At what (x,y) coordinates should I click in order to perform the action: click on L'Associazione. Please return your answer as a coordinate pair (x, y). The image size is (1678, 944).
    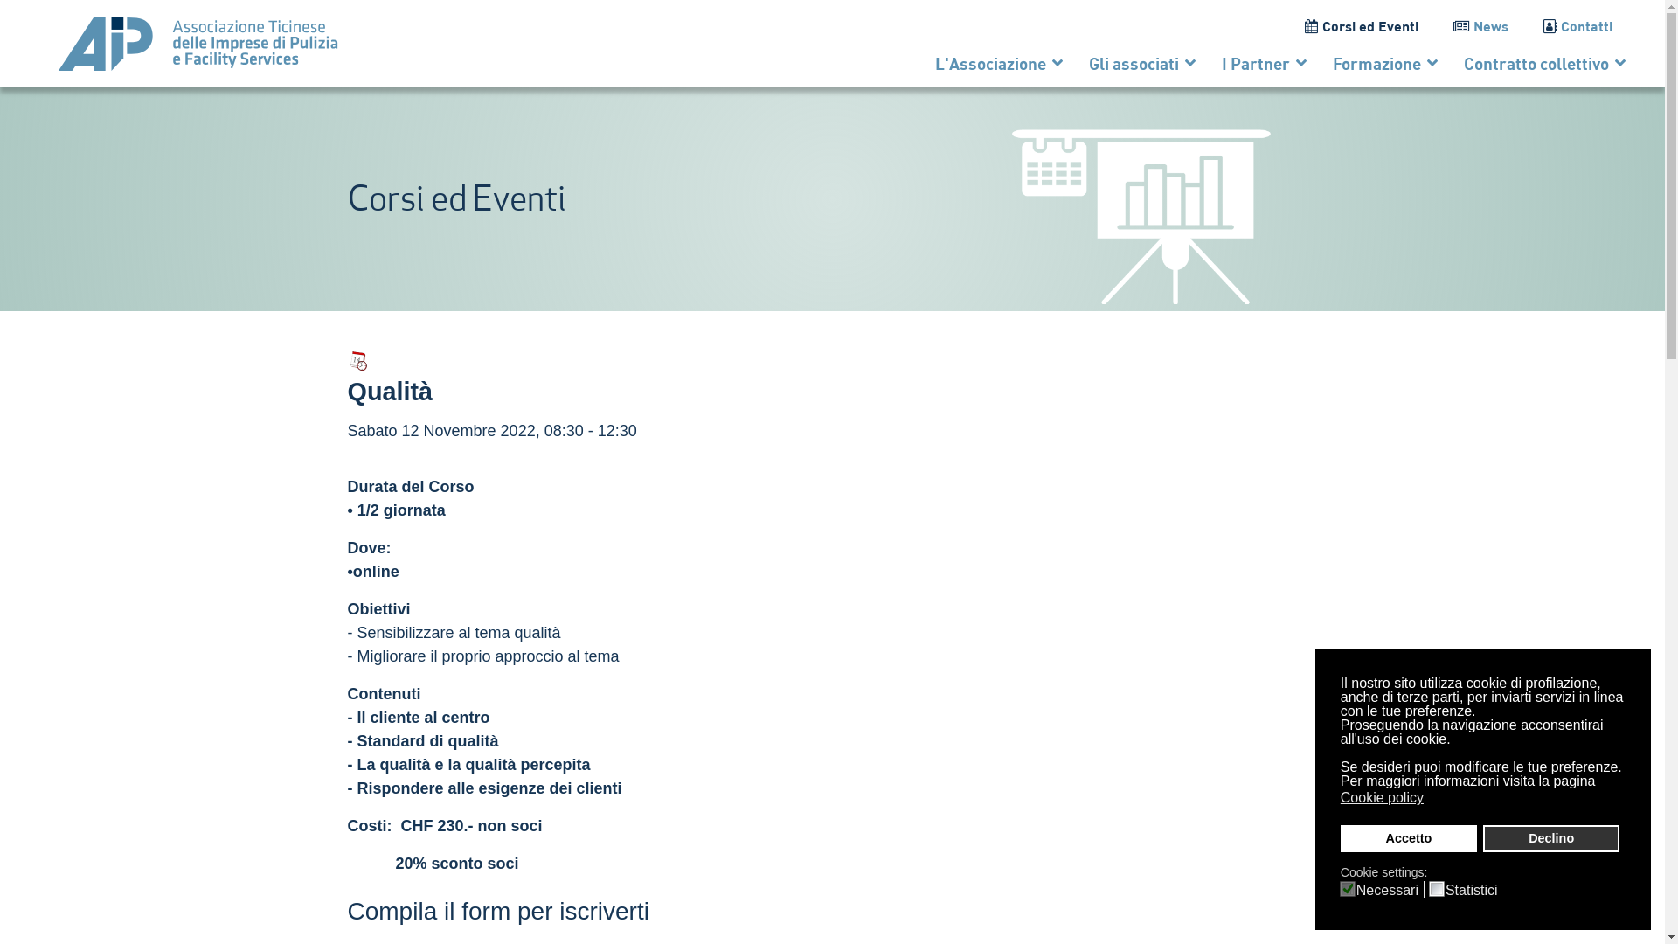
    Looking at the image, I should click on (999, 63).